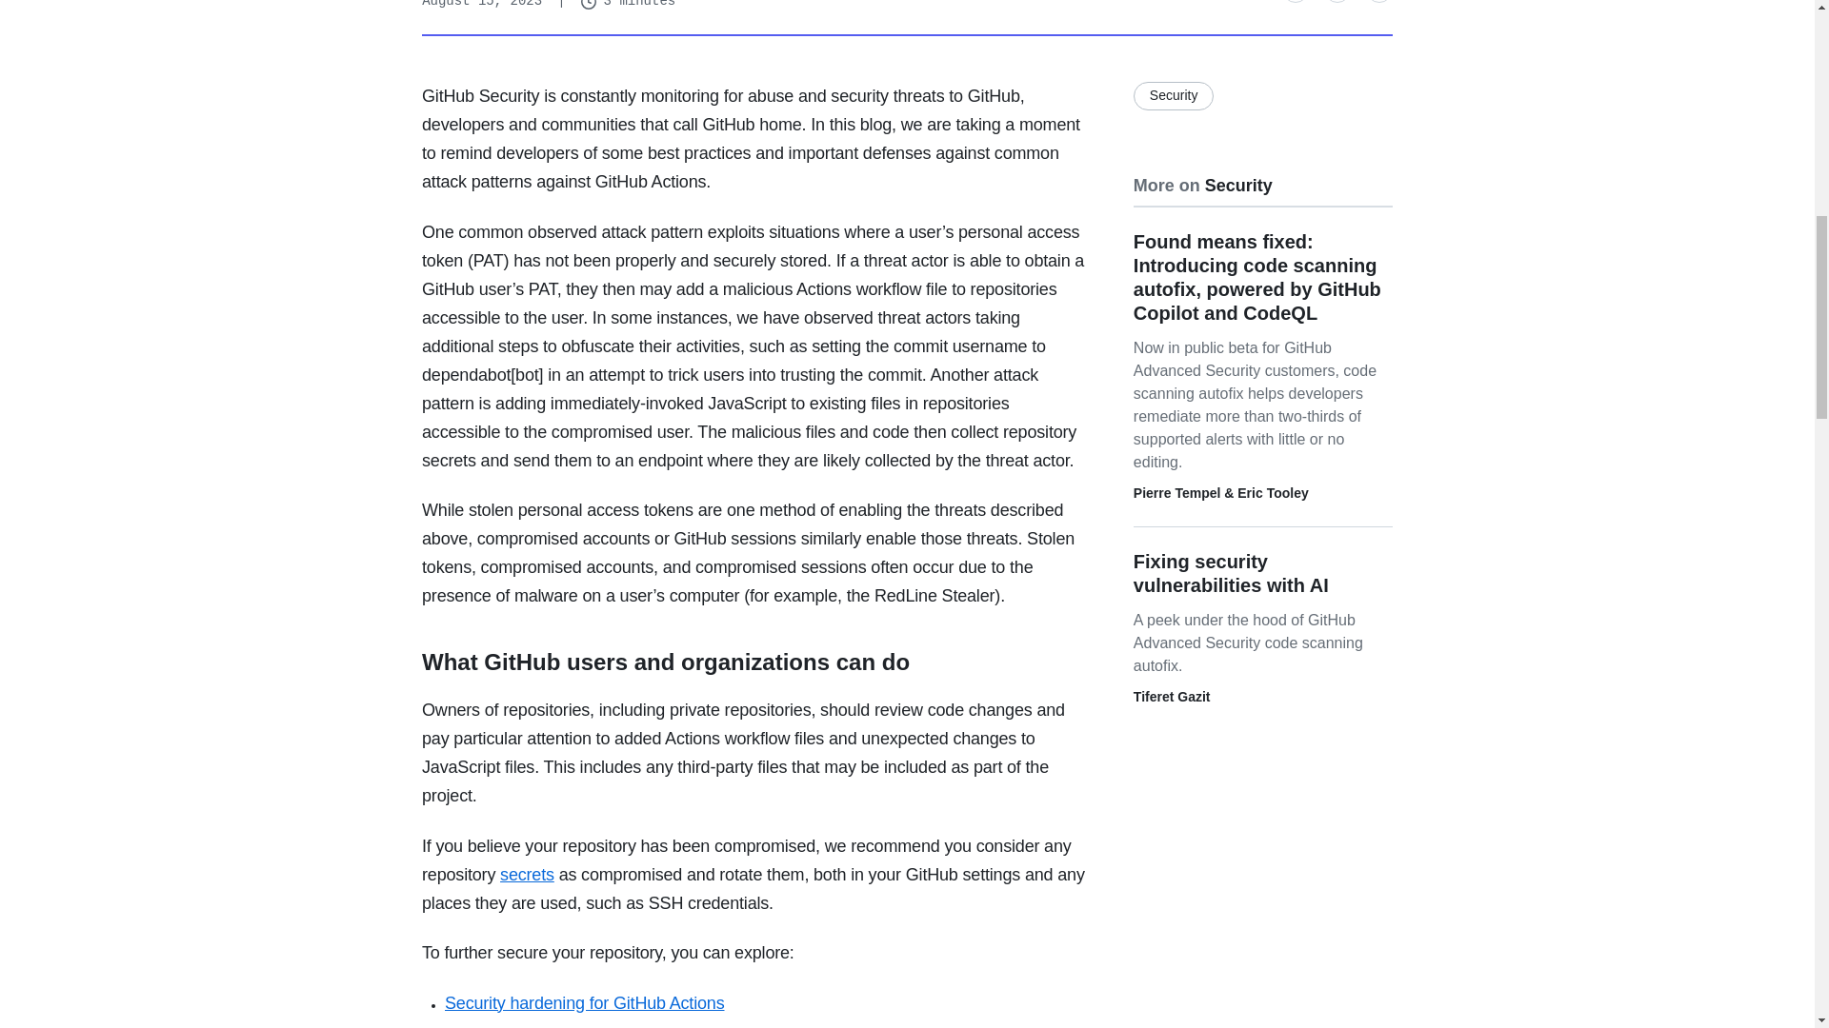 This screenshot has width=1829, height=1028. I want to click on Posts by Tiferet Gazit, so click(1172, 696).